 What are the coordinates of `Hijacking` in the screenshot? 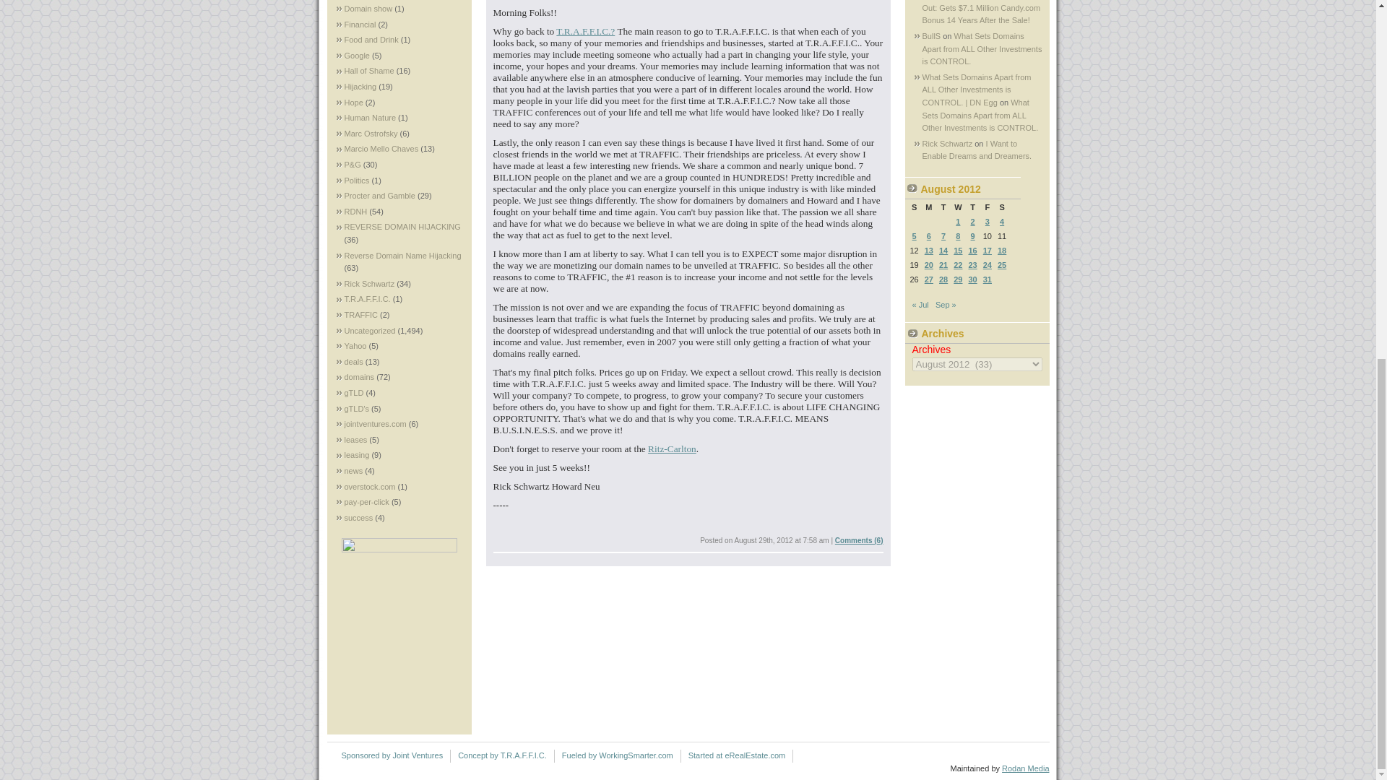 It's located at (360, 87).